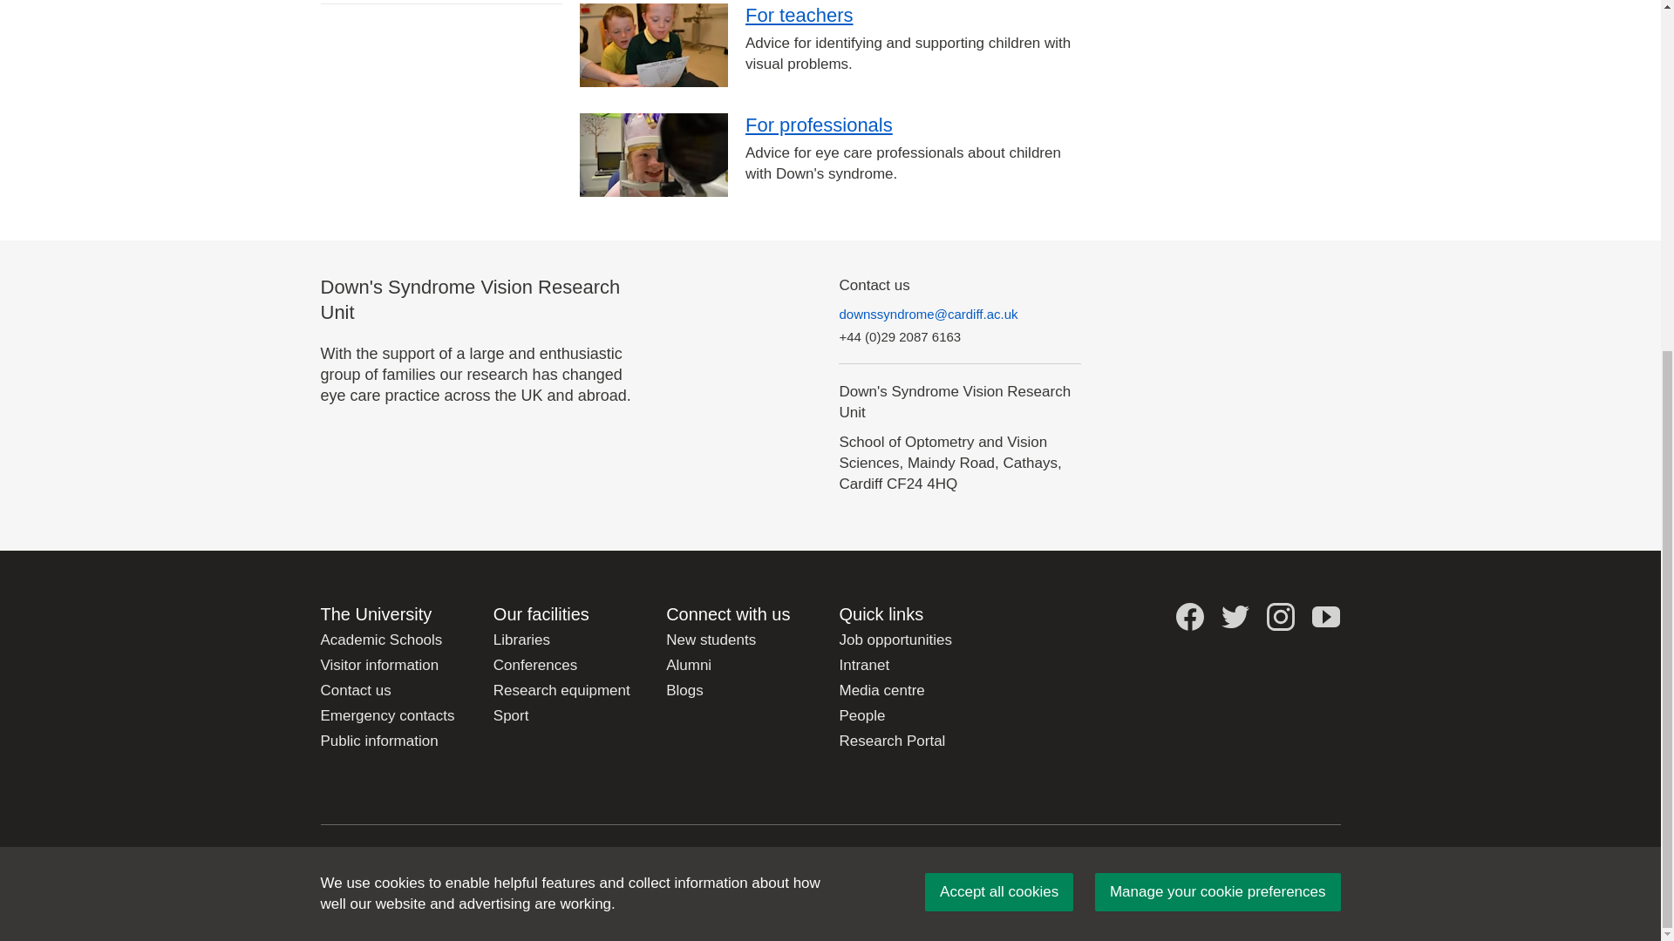  What do you see at coordinates (1189, 617) in the screenshot?
I see `facebook` at bounding box center [1189, 617].